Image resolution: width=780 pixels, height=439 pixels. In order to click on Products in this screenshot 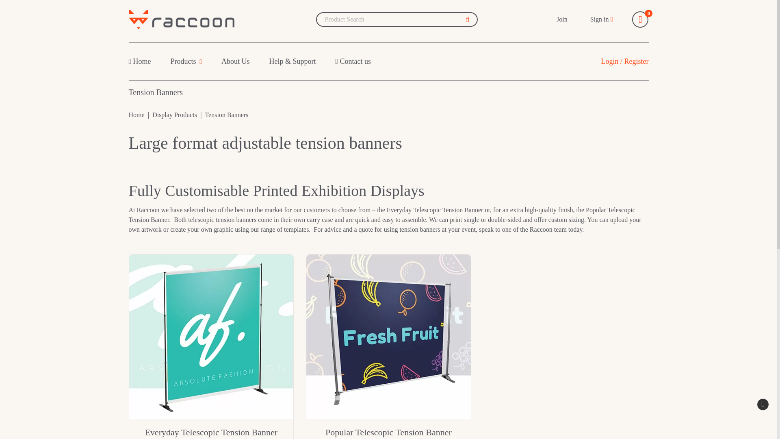, I will do `click(186, 61)`.